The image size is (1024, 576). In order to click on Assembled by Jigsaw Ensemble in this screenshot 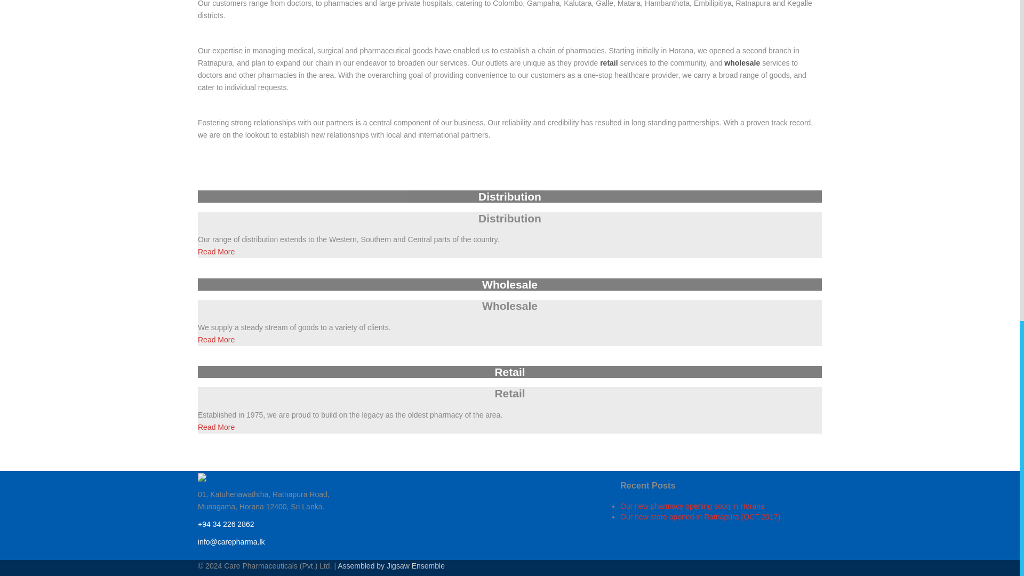, I will do `click(391, 566)`.